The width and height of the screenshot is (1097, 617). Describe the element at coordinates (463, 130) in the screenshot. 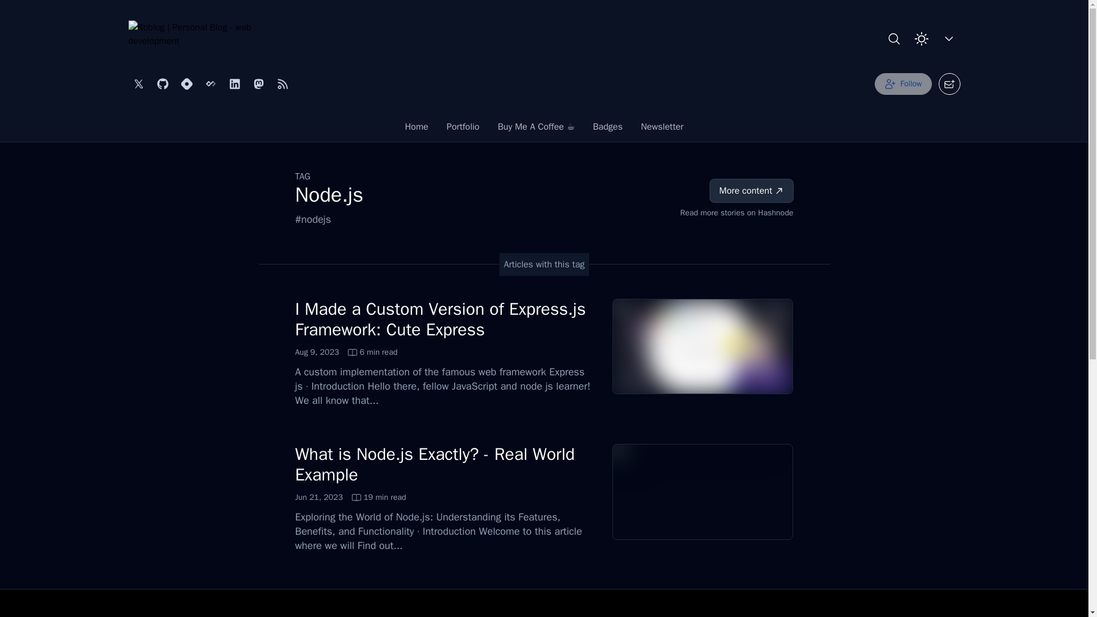

I see `Portfolio` at that location.